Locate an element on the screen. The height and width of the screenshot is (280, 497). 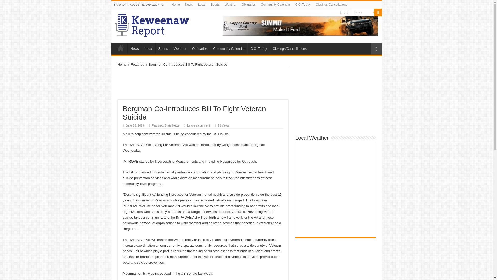
Community Calendar is located at coordinates (275, 5).